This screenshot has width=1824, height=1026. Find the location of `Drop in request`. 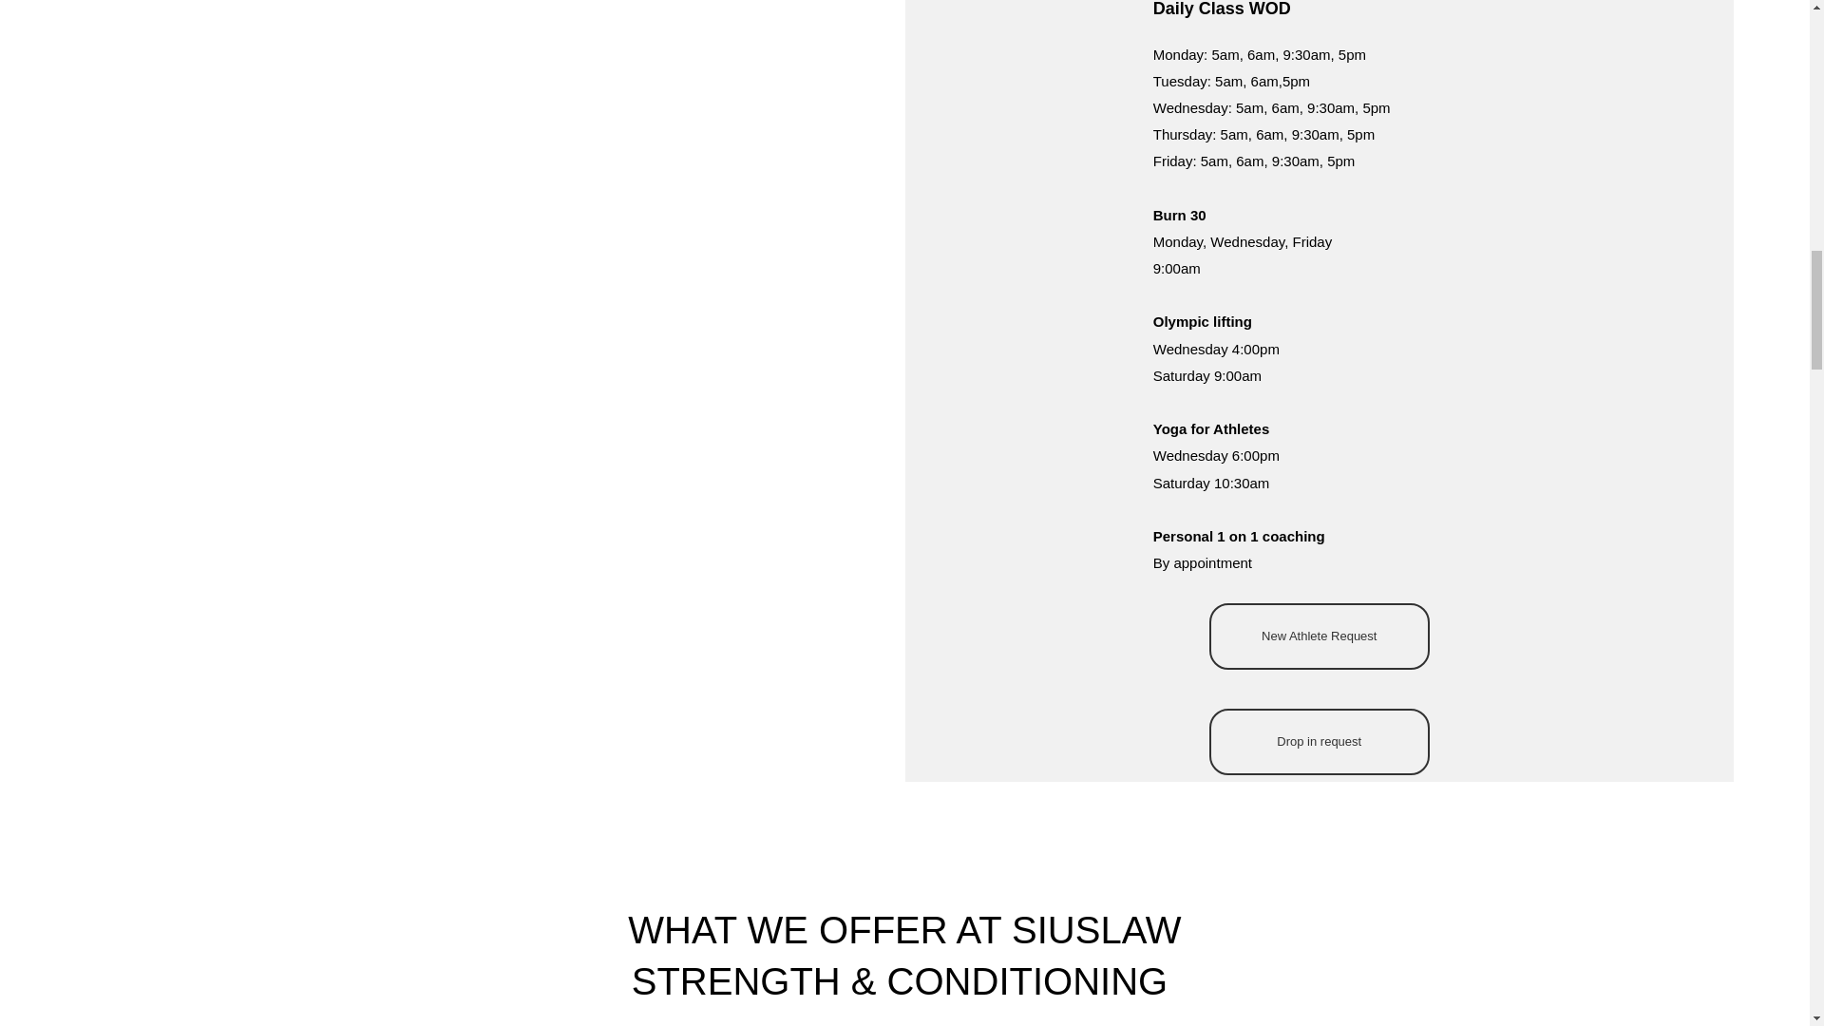

Drop in request is located at coordinates (1319, 742).